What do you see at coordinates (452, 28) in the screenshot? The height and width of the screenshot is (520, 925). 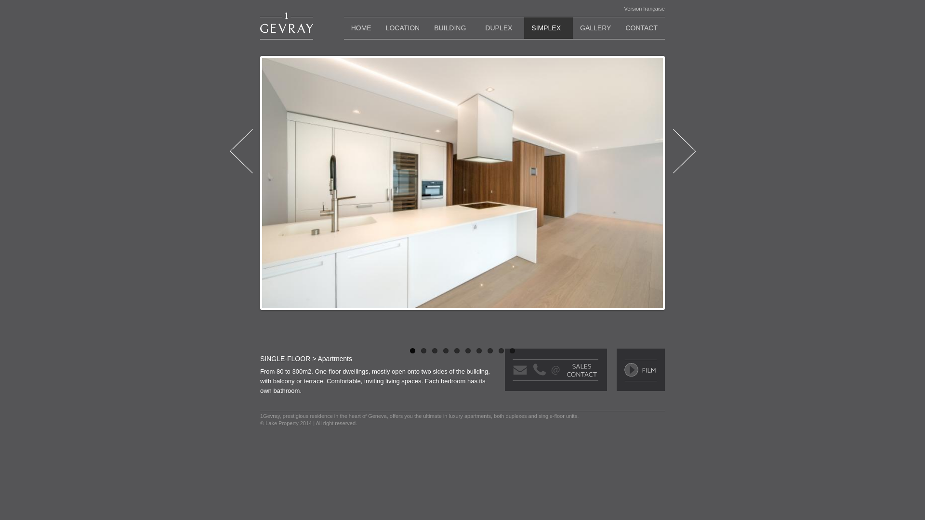 I see `BUILDING` at bounding box center [452, 28].